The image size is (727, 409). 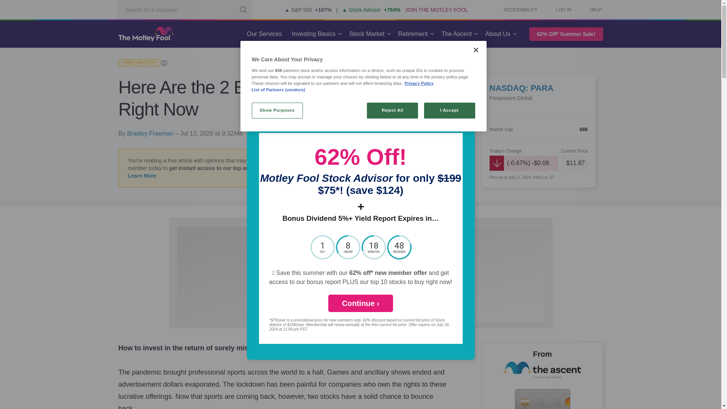 I want to click on ACCESSIBILITY, so click(x=520, y=10).